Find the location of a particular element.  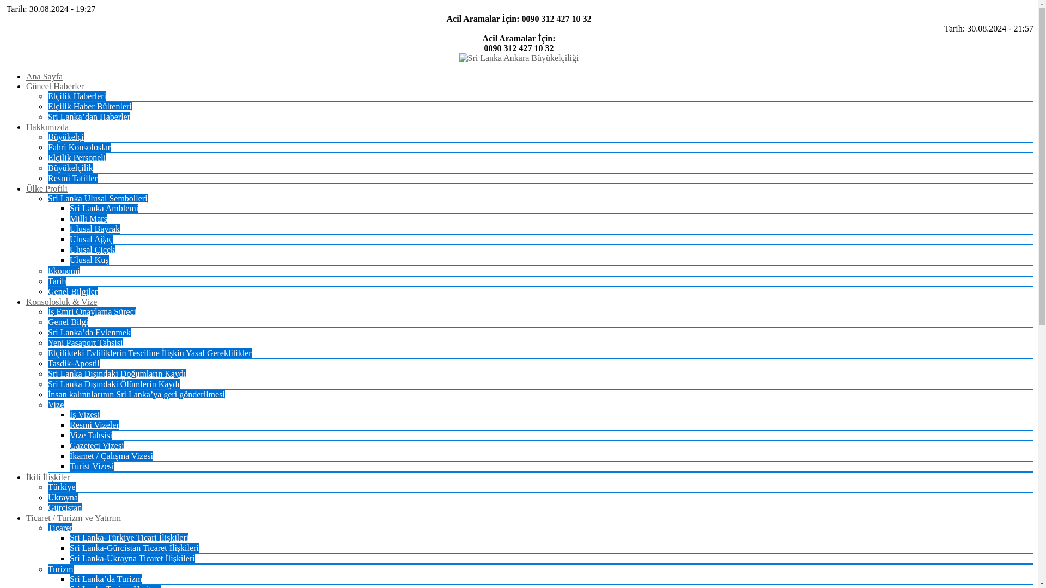

Ana Sayfa is located at coordinates (45, 76).